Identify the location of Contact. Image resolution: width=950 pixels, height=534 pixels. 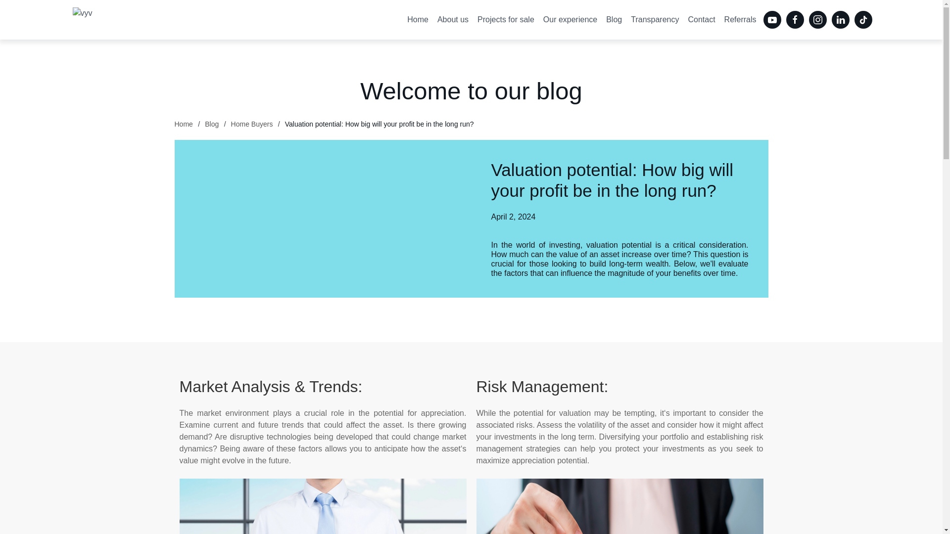
(701, 20).